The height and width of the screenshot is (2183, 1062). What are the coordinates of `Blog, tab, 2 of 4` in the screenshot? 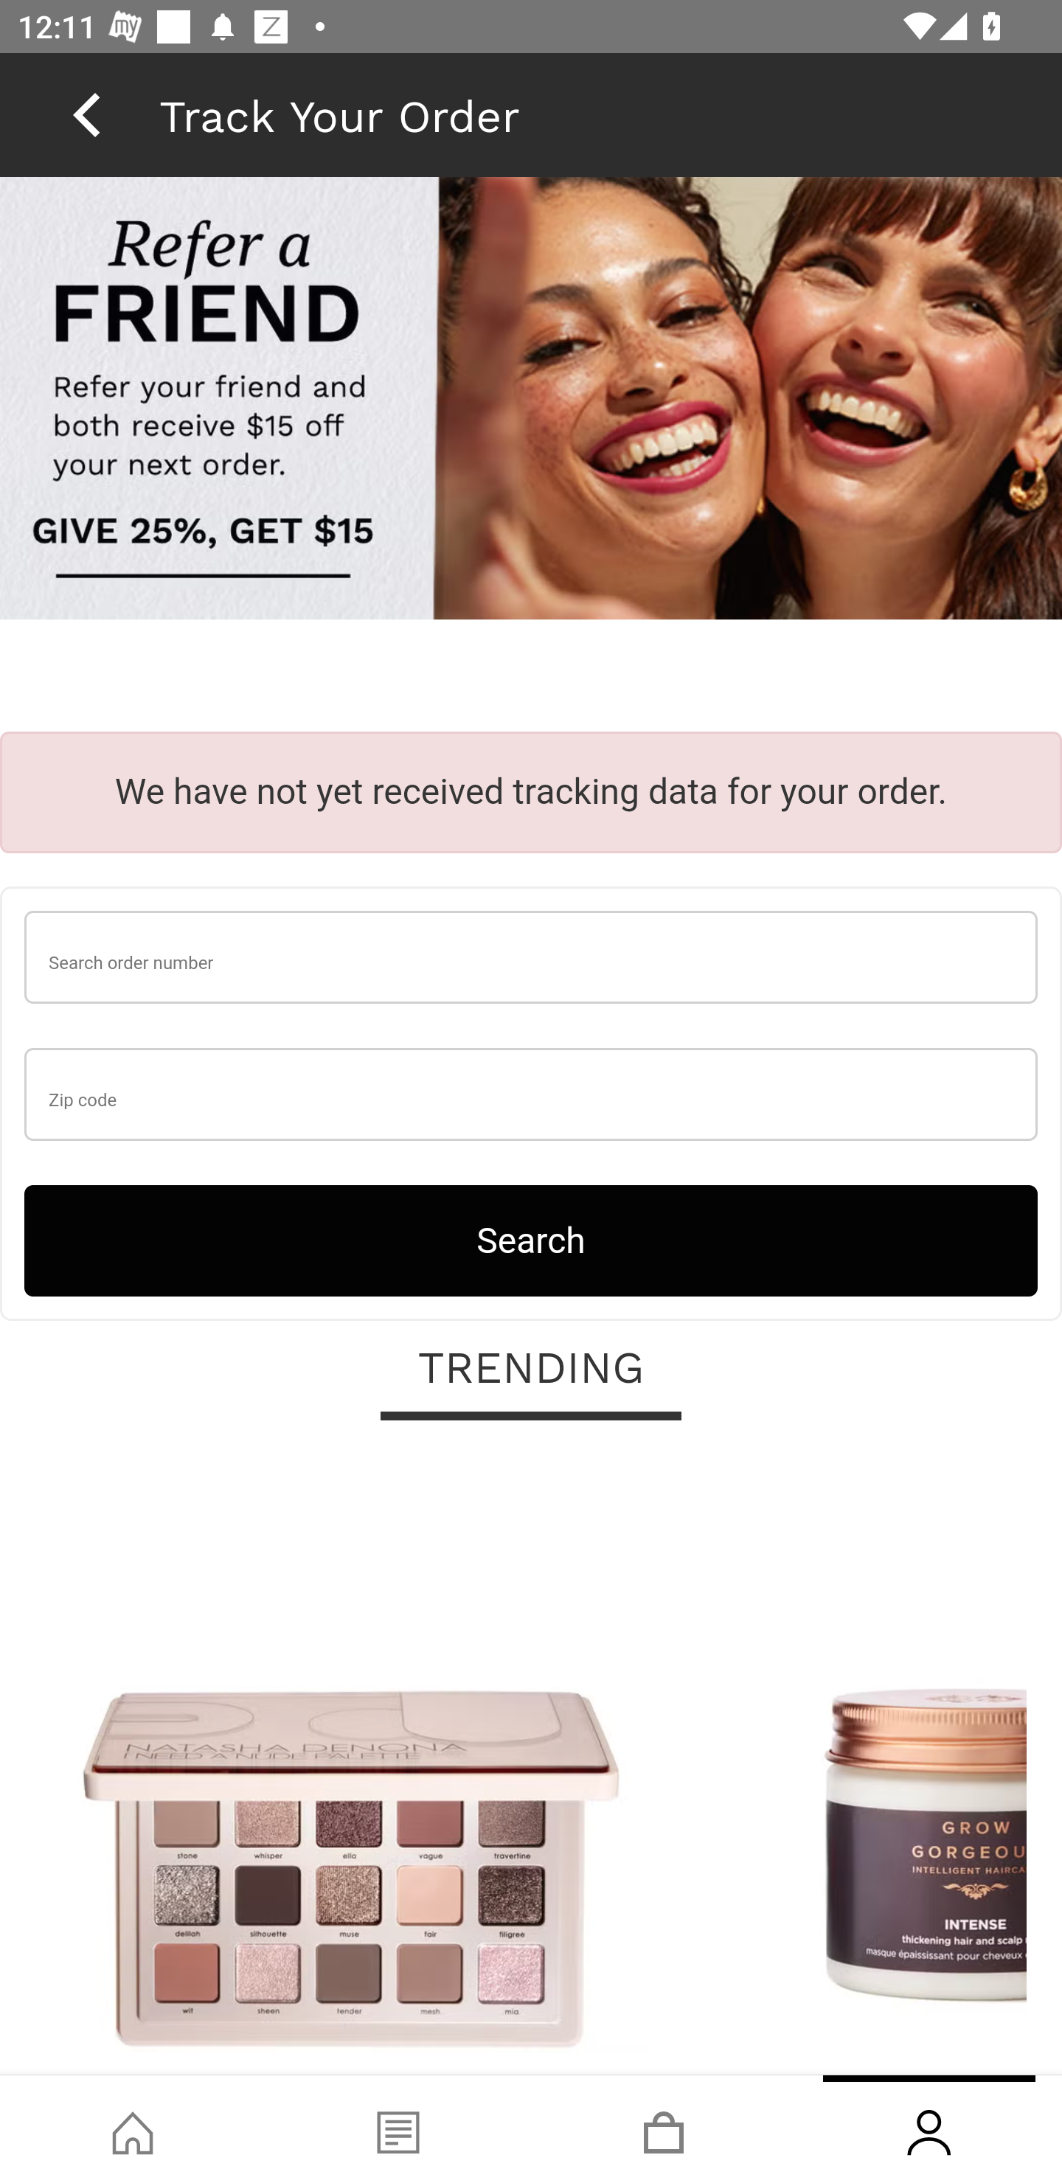 It's located at (398, 2129).